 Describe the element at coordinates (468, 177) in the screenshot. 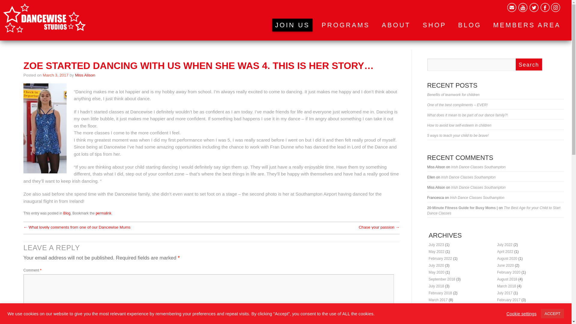

I see `Irish Dance Classes Southampton` at that location.